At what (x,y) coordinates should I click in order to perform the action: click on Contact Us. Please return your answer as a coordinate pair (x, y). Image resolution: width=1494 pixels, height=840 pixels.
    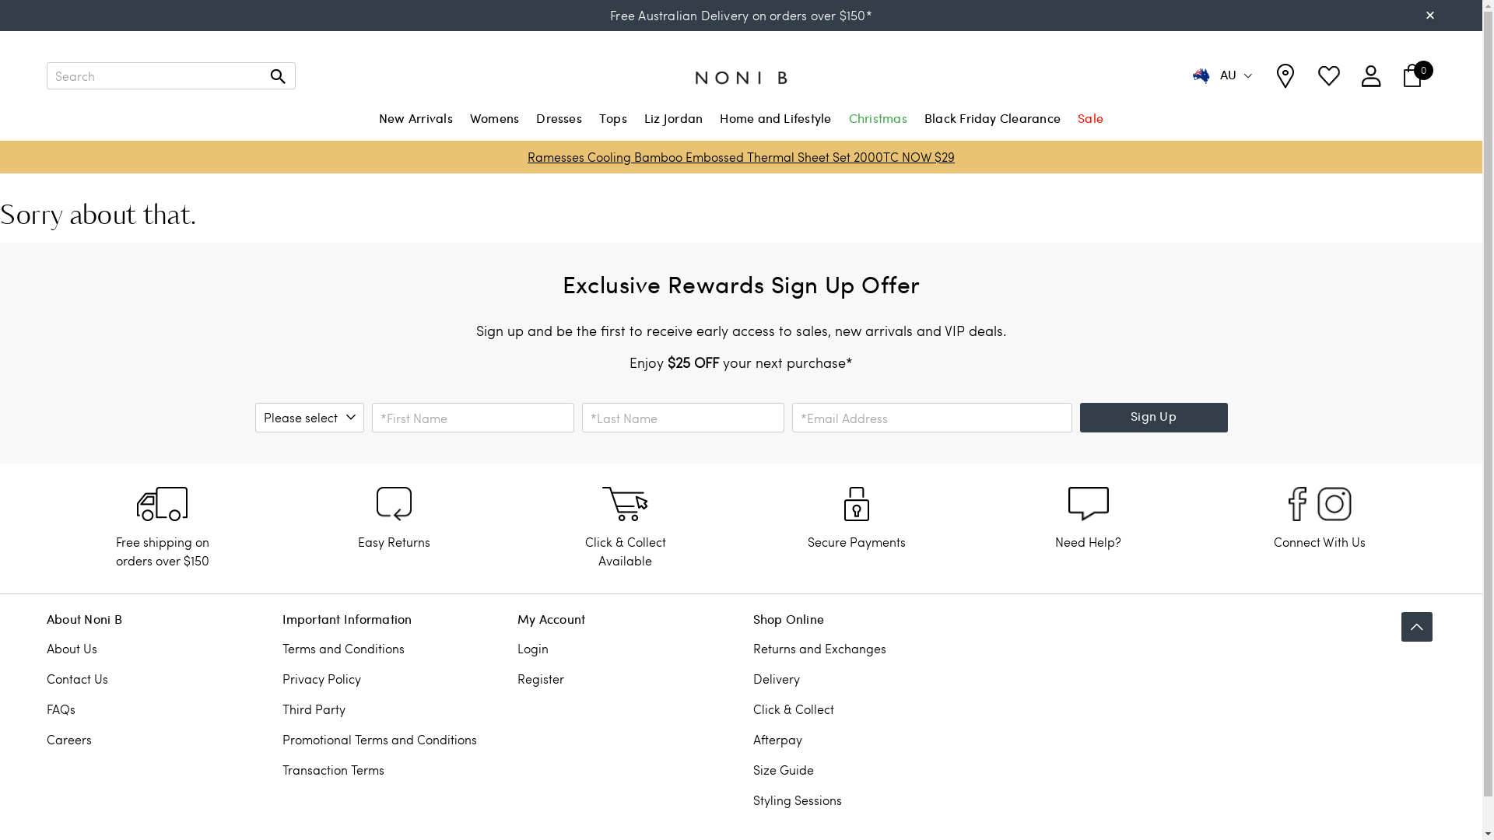
    Looking at the image, I should click on (78, 678).